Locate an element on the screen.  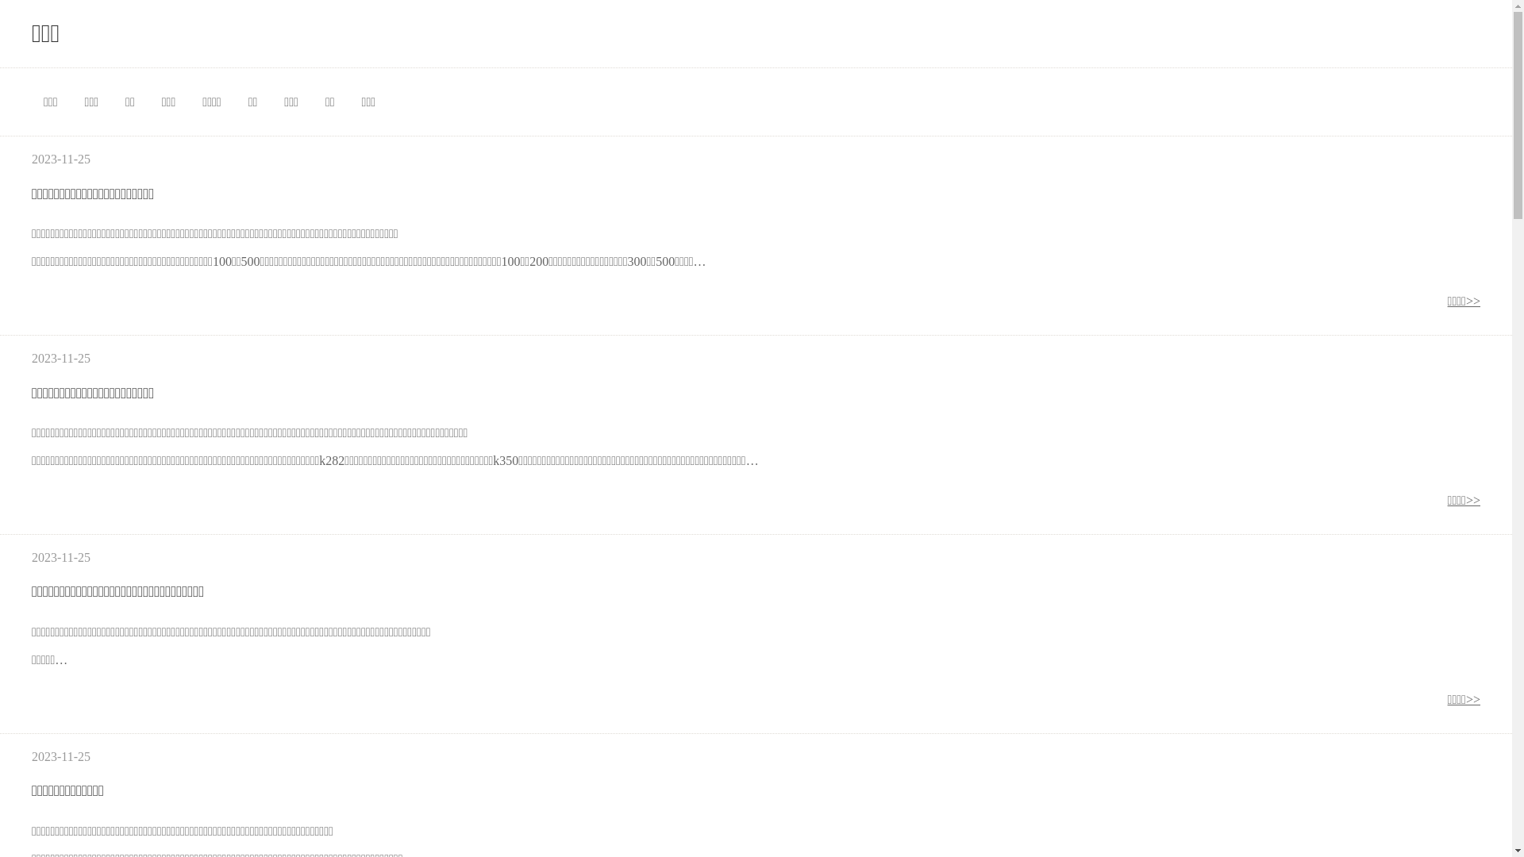
2023-11-25 is located at coordinates (61, 557).